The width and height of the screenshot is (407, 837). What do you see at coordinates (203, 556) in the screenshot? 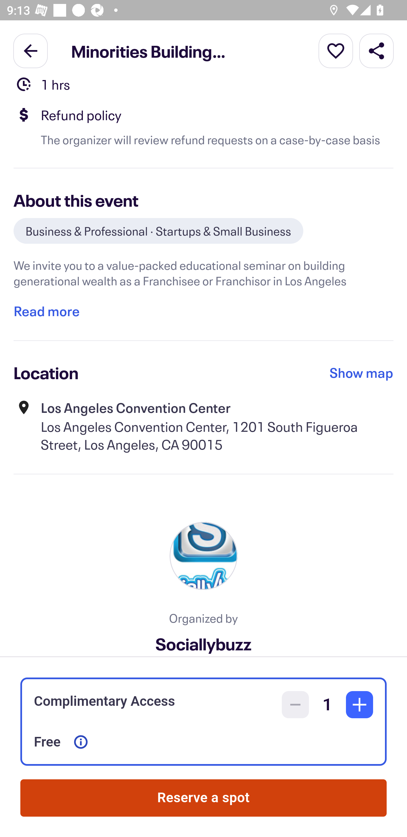
I see `Organizer profile picture` at bounding box center [203, 556].